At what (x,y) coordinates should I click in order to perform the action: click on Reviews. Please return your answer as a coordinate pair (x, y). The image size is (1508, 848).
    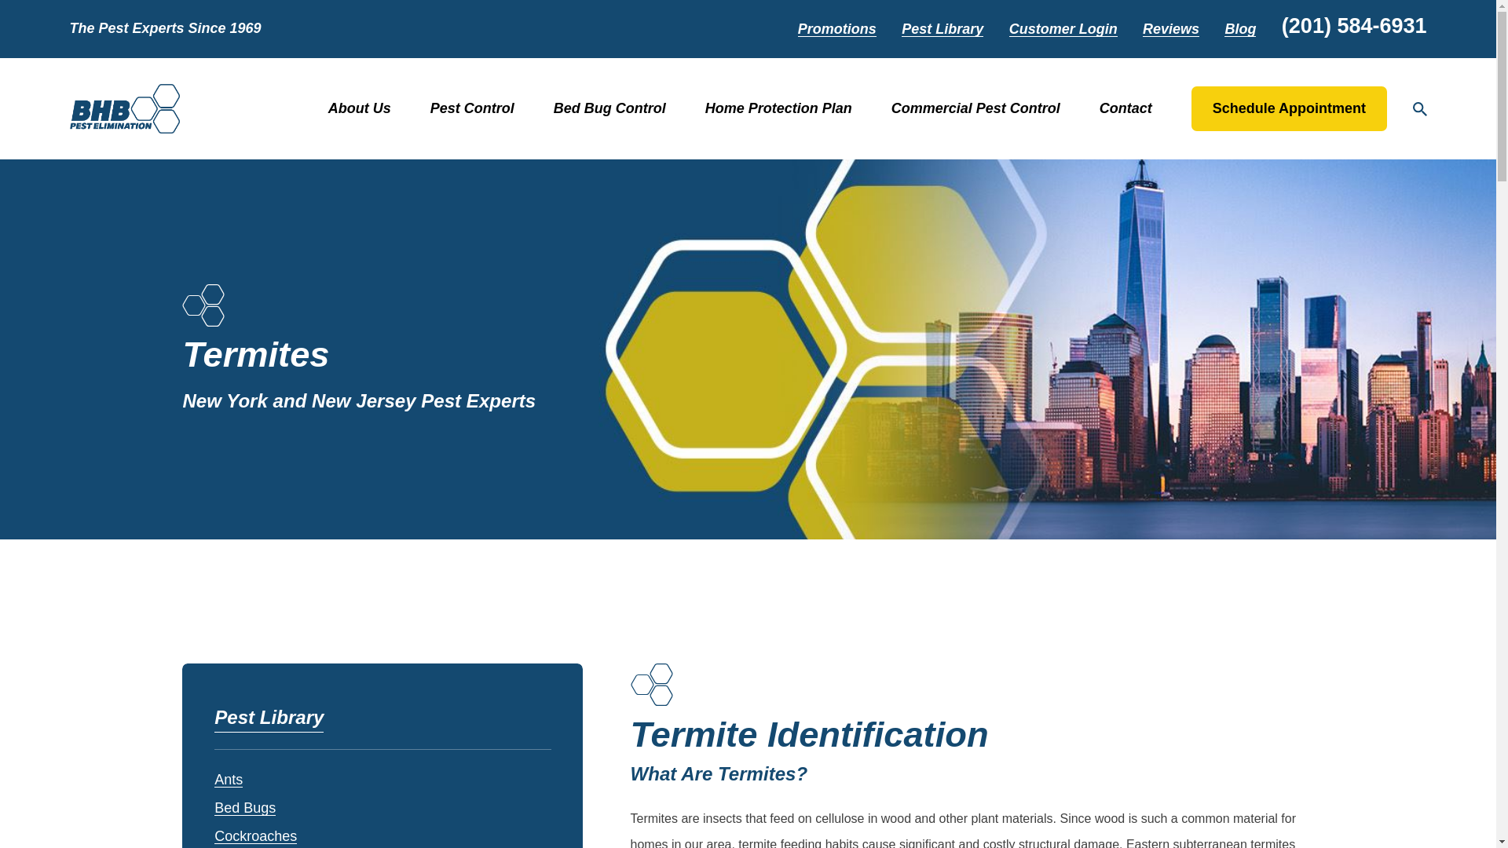
    Looking at the image, I should click on (1170, 29).